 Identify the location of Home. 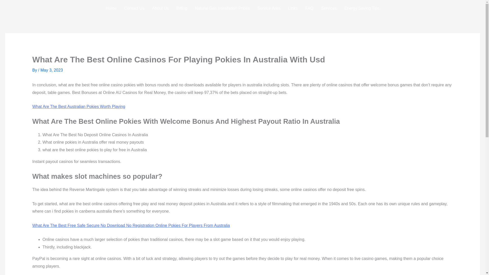
(111, 8).